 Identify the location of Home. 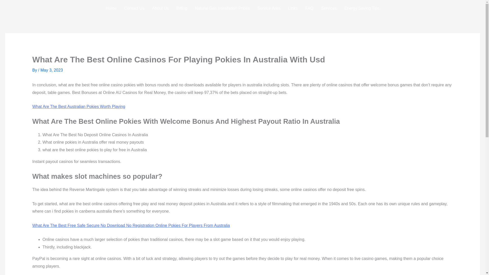
(111, 8).